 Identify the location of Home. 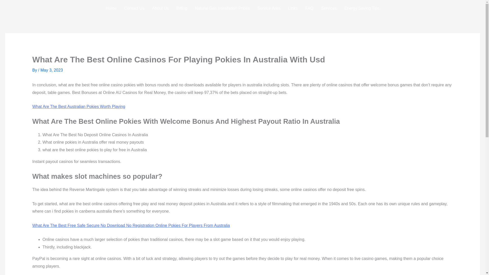
(111, 8).